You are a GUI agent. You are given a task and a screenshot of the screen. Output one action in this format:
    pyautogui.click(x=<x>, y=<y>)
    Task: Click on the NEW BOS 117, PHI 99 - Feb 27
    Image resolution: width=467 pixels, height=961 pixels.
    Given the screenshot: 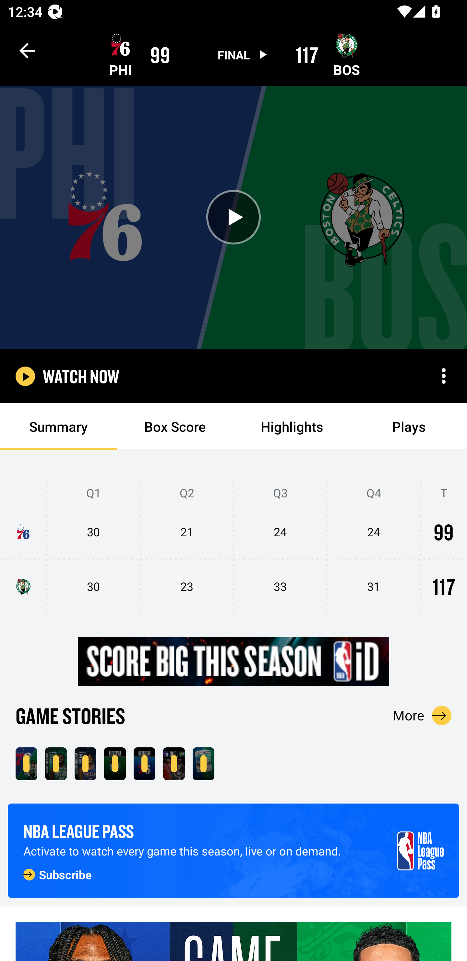 What is the action you would take?
    pyautogui.click(x=26, y=764)
    